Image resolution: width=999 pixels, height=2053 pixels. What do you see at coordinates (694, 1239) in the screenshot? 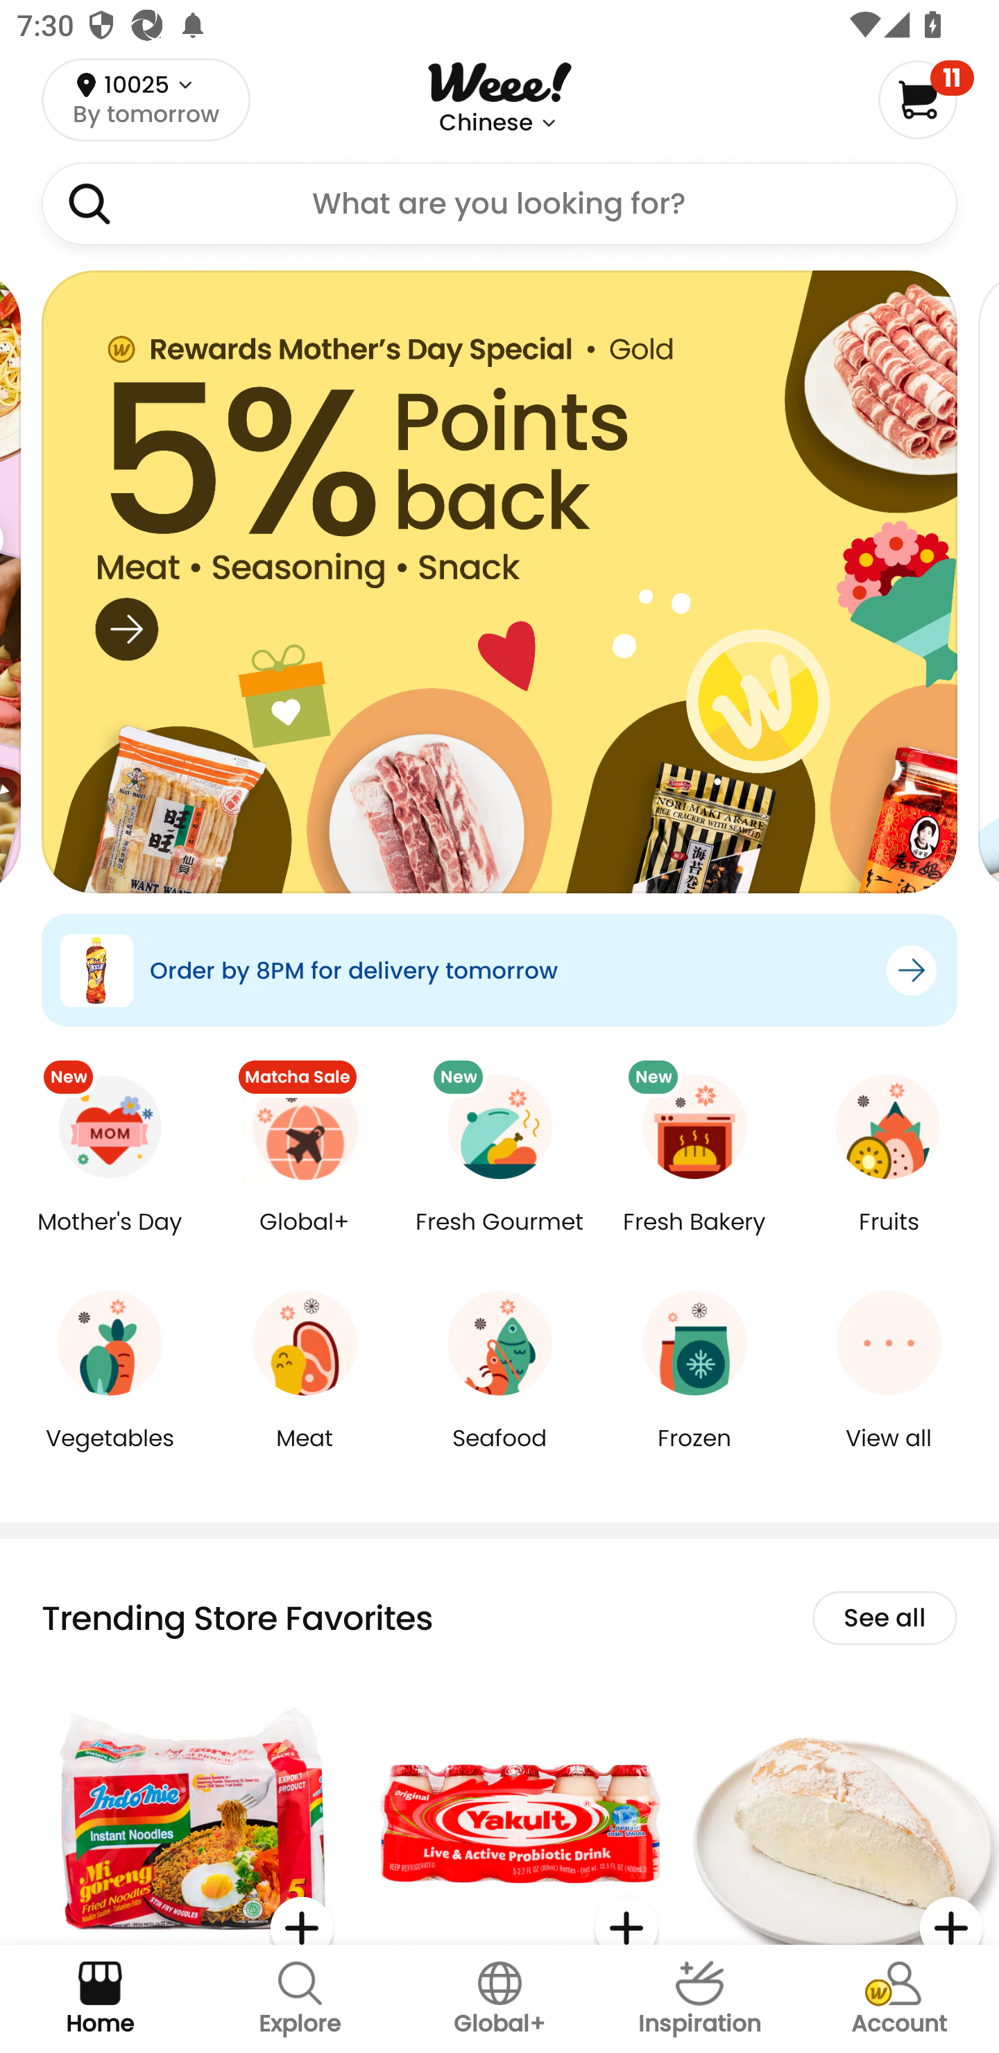
I see `Fresh Bakery` at bounding box center [694, 1239].